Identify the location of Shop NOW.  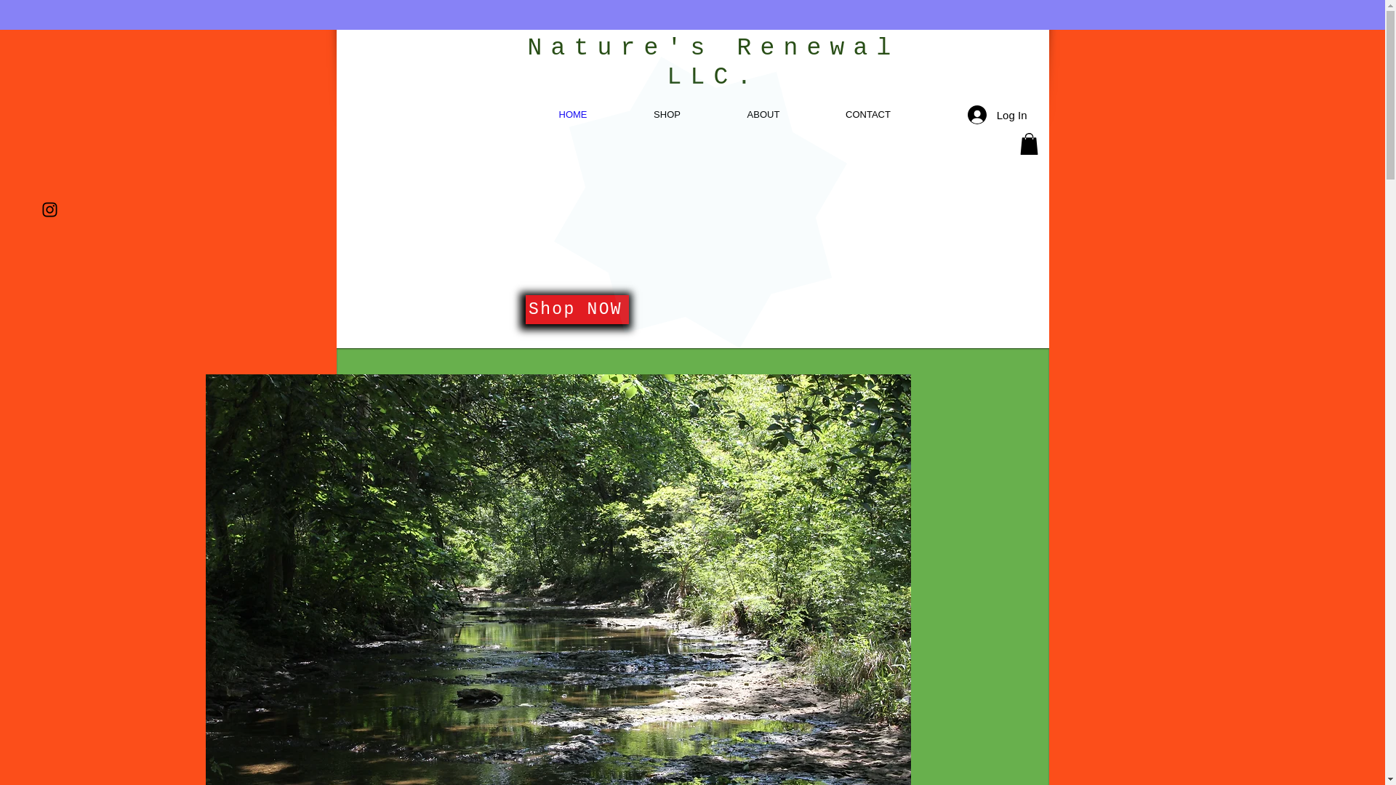
(576, 310).